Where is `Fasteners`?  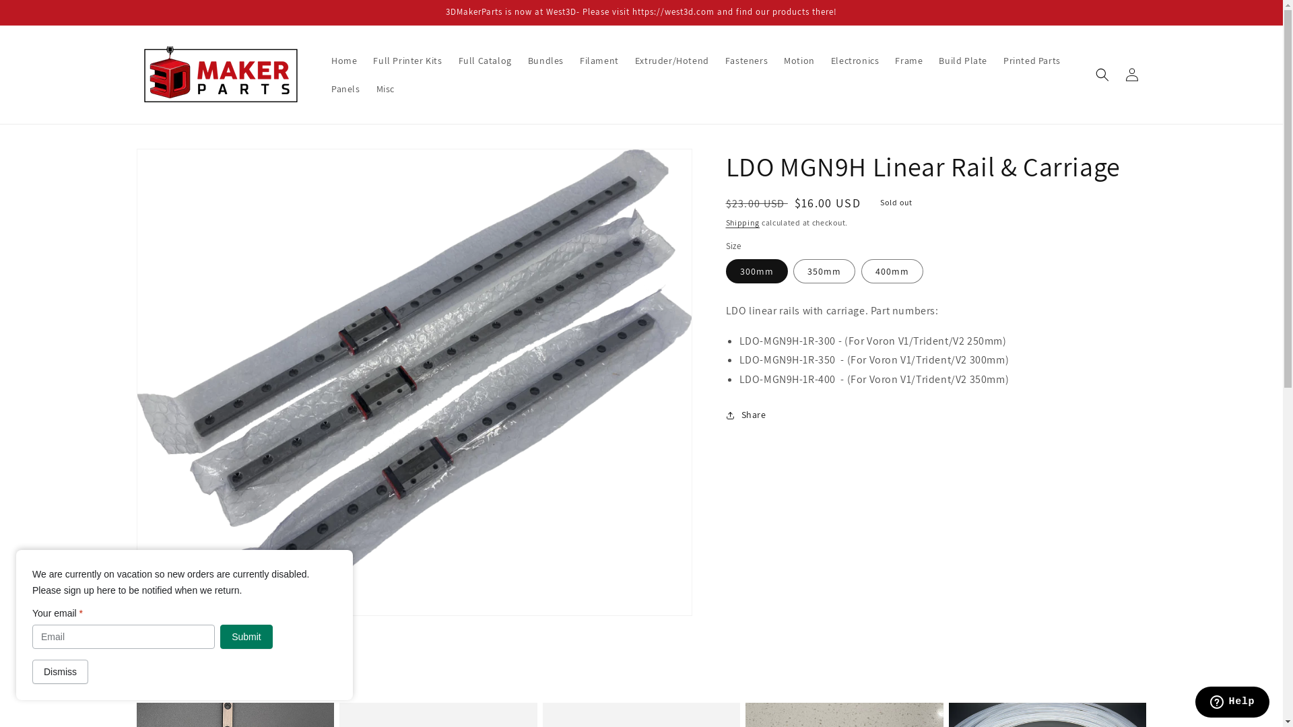
Fasteners is located at coordinates (746, 61).